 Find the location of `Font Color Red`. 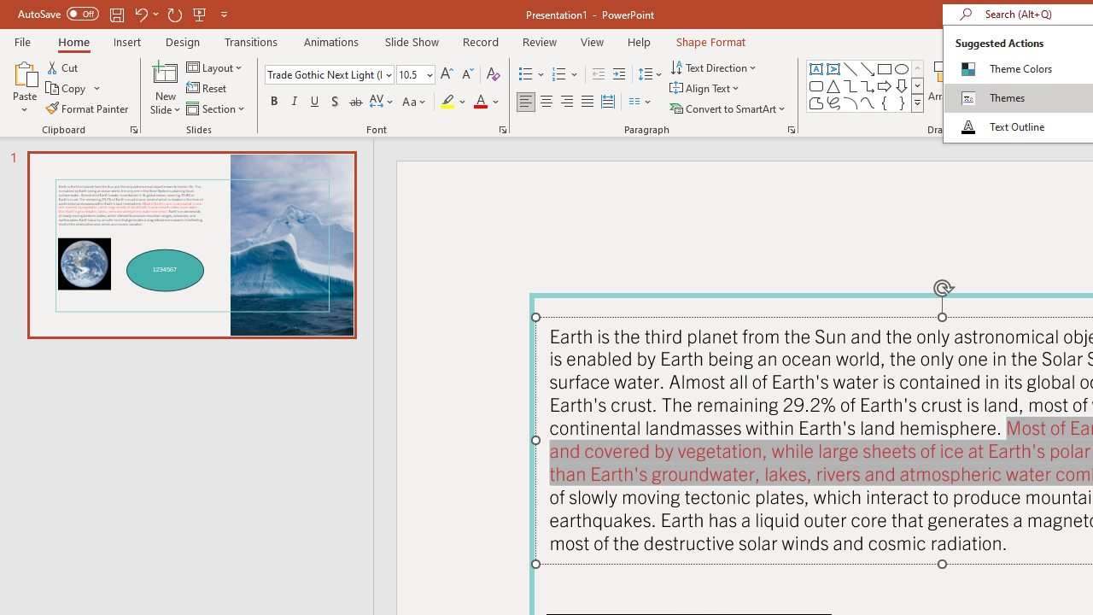

Font Color Red is located at coordinates (480, 102).